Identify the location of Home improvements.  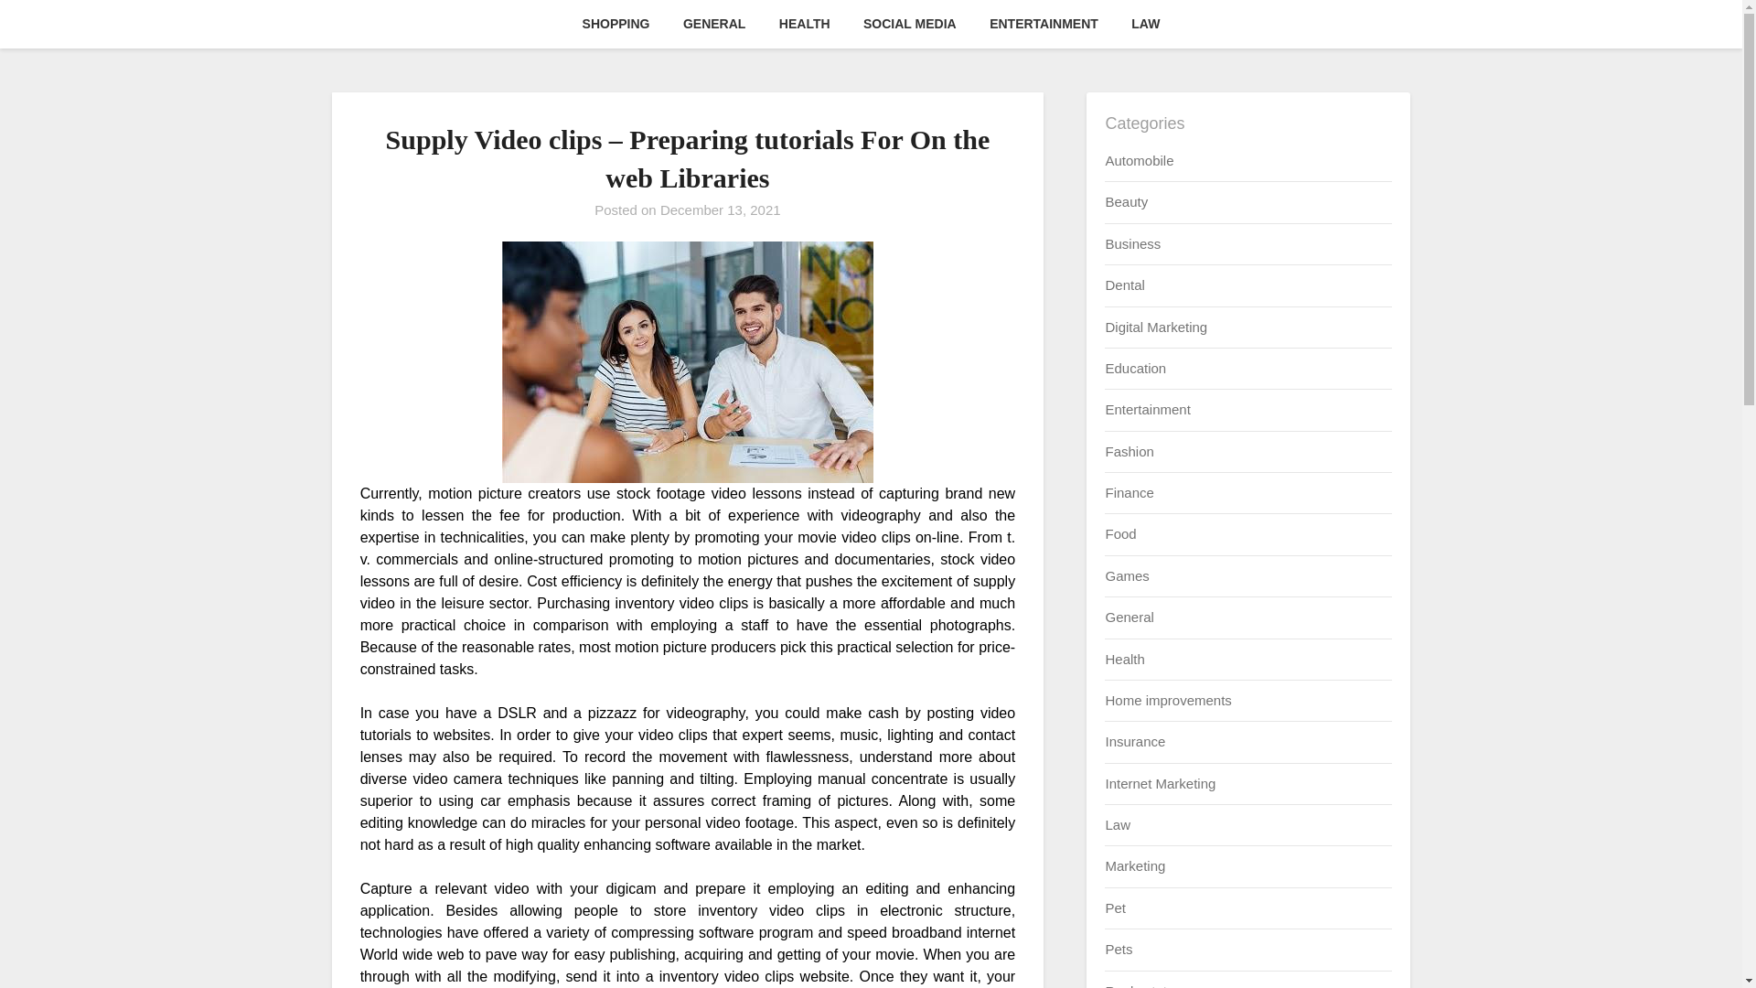
(1167, 701).